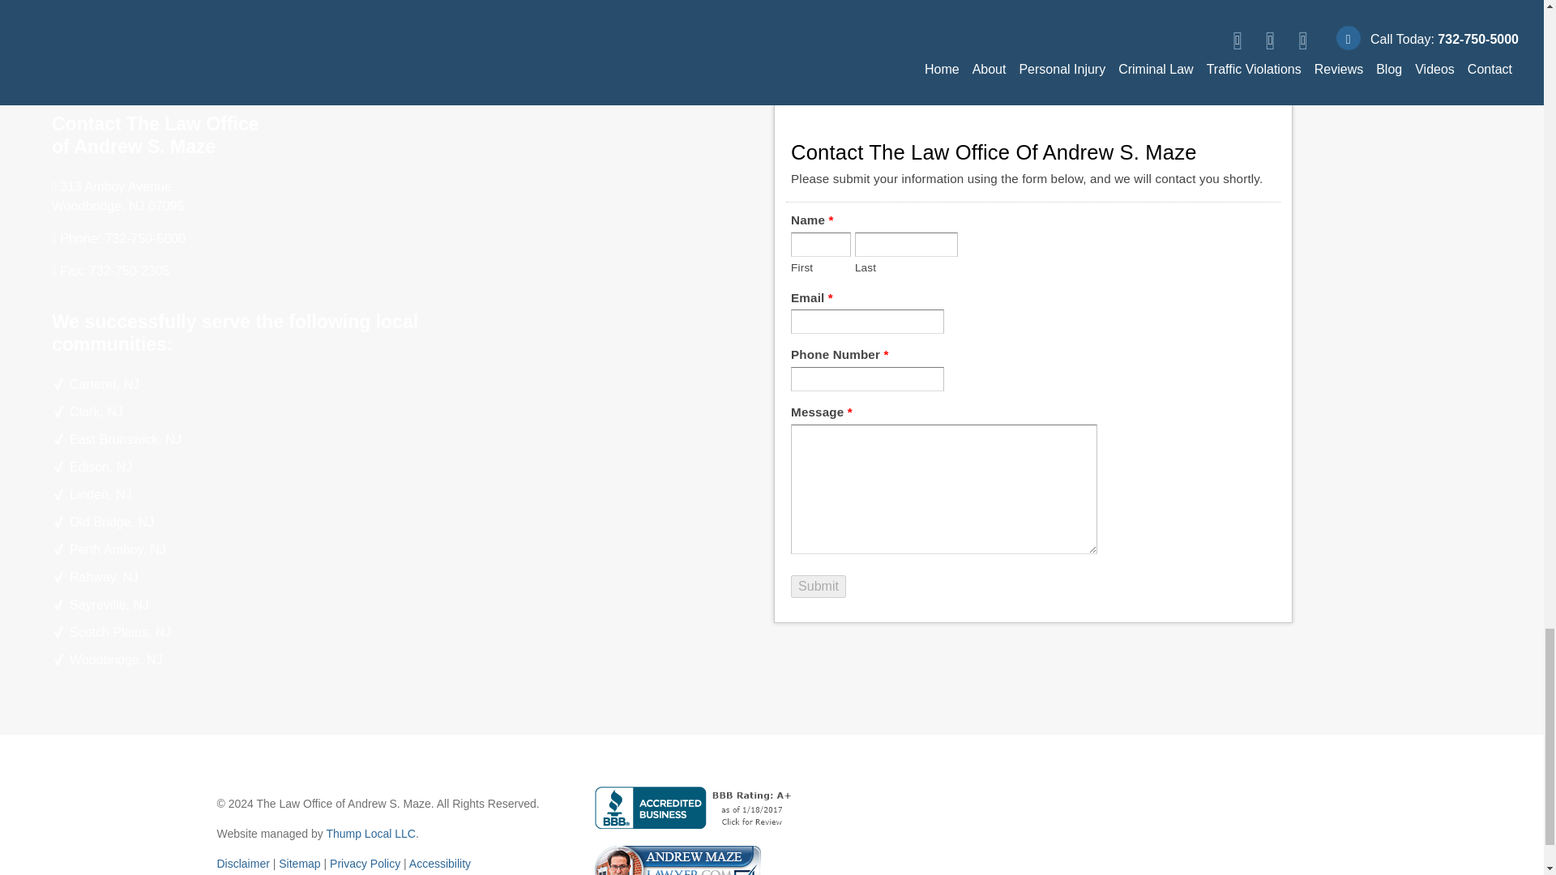 The height and width of the screenshot is (875, 1556). Describe the element at coordinates (819, 586) in the screenshot. I see `Submit` at that location.